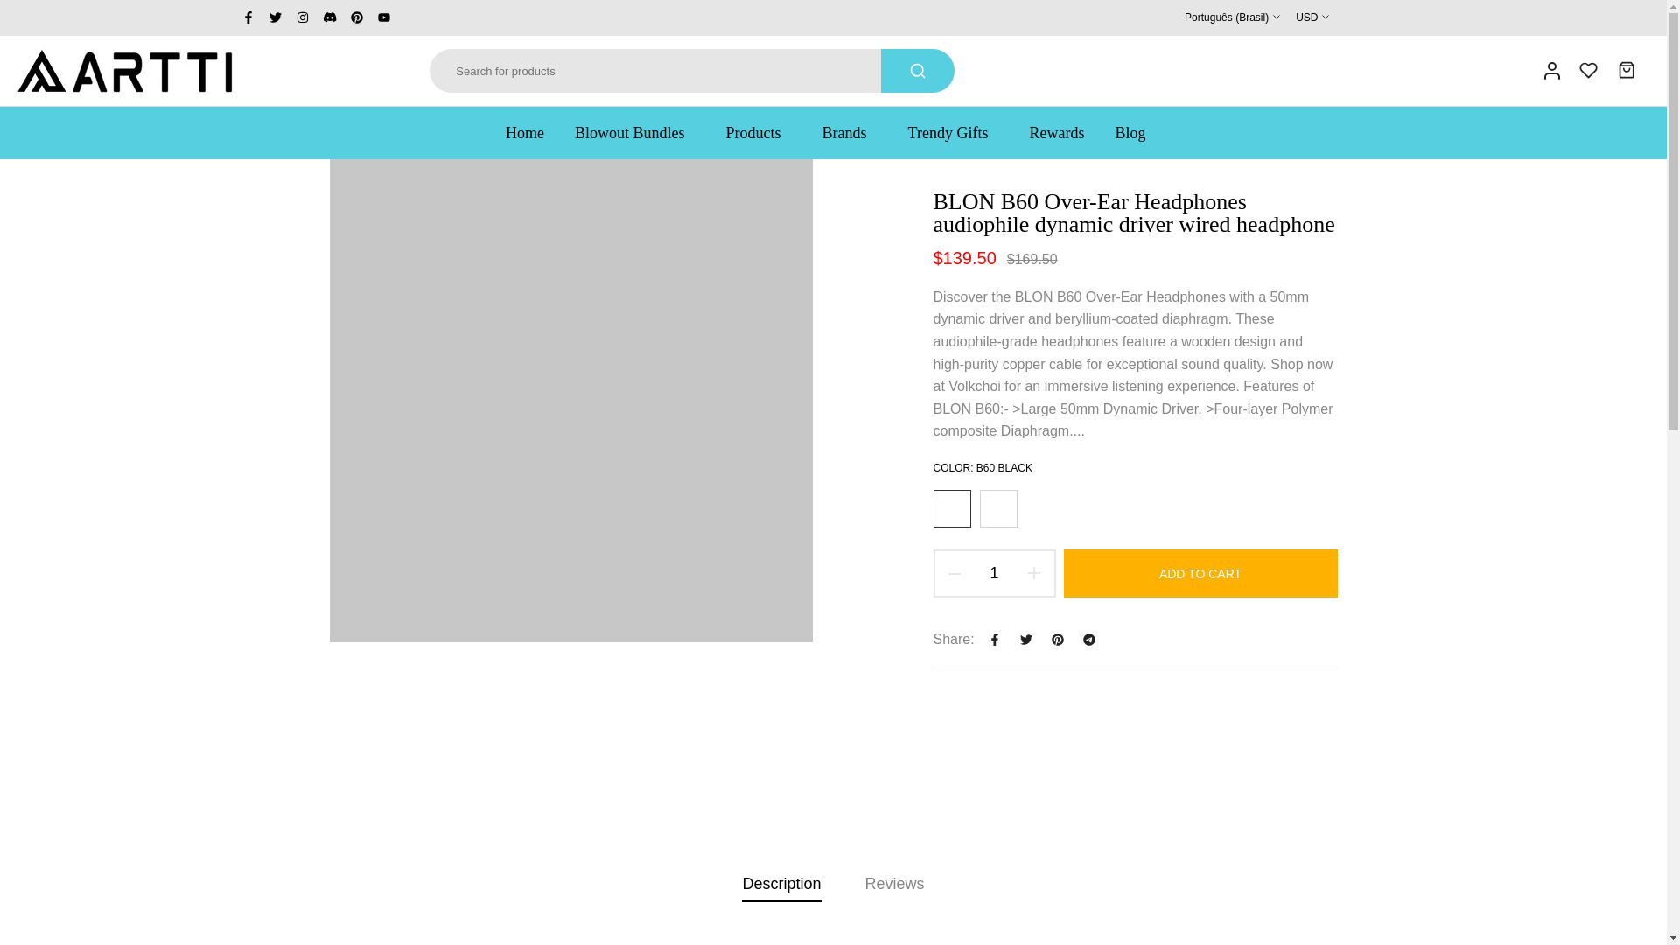 This screenshot has width=1680, height=945. Describe the element at coordinates (1312, 17) in the screenshot. I see `USD` at that location.